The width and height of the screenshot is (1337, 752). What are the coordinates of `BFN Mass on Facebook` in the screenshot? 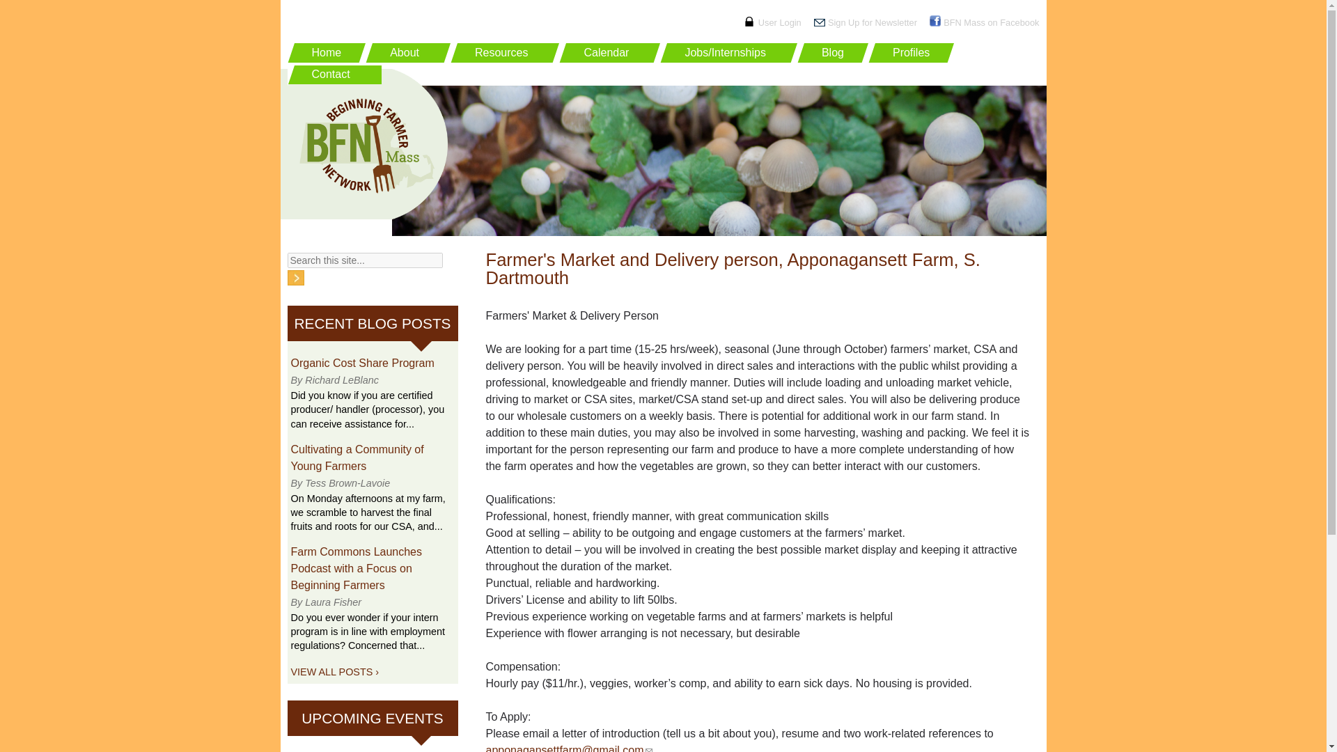 It's located at (991, 22).